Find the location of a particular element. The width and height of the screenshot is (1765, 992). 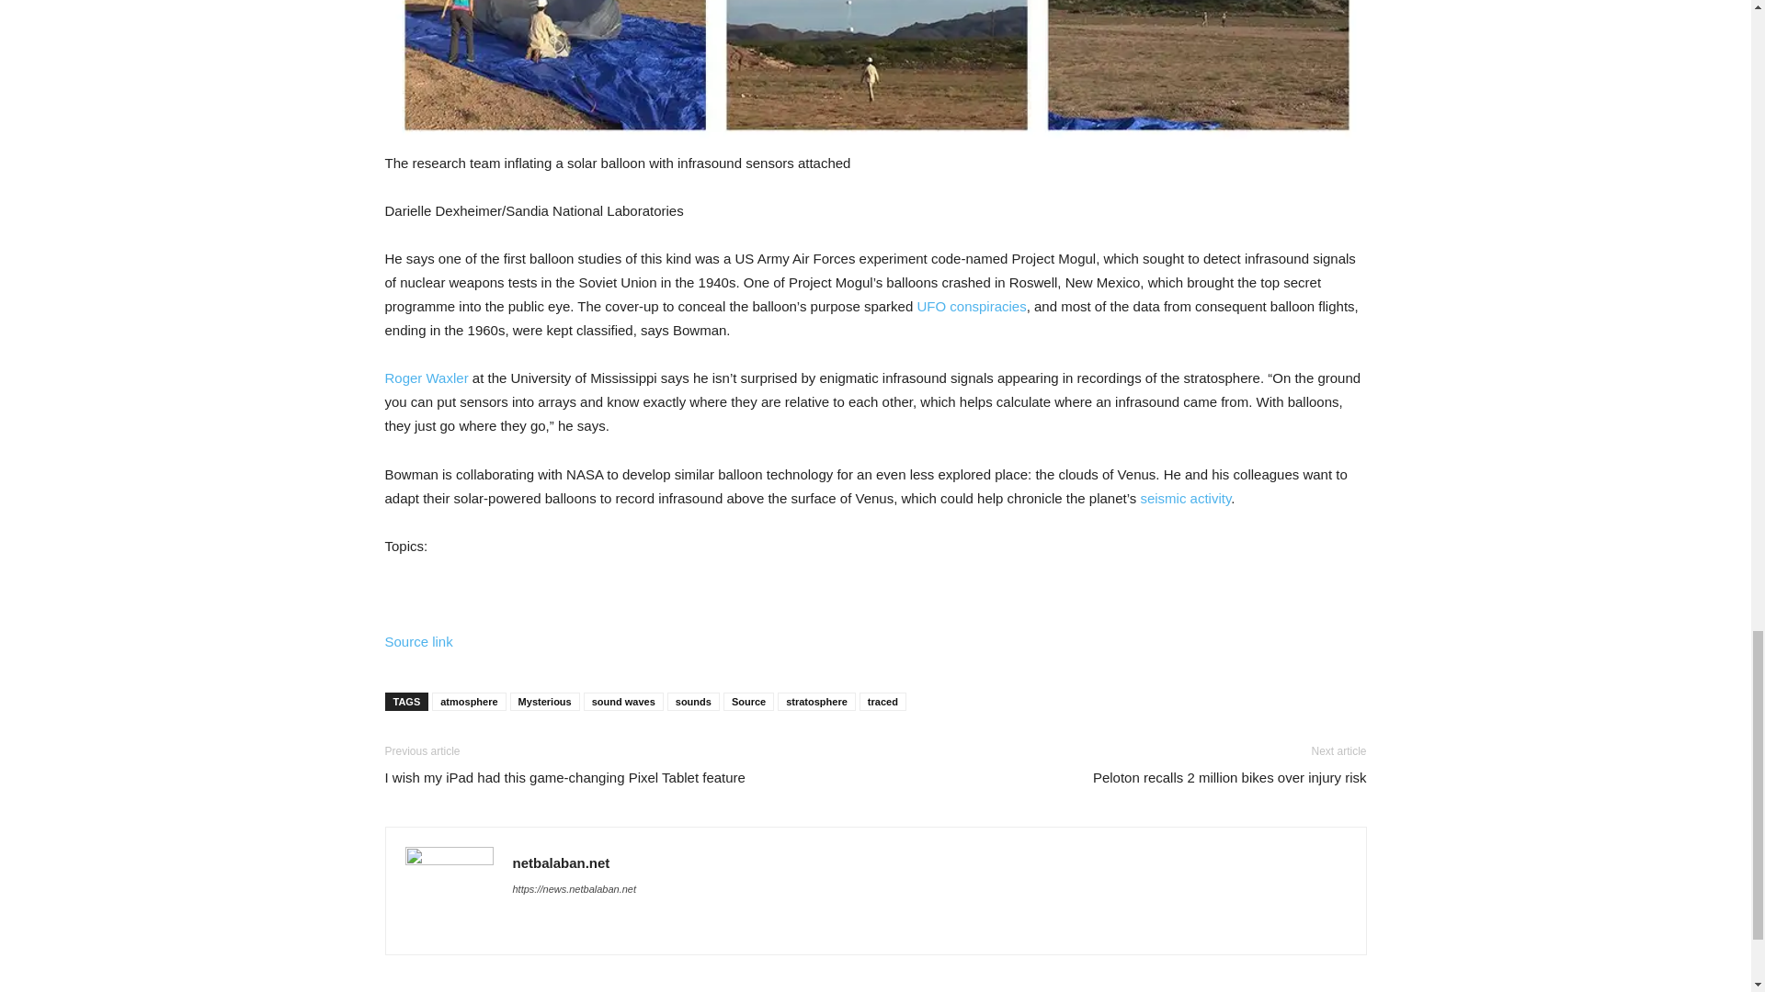

Source link is located at coordinates (417, 641).